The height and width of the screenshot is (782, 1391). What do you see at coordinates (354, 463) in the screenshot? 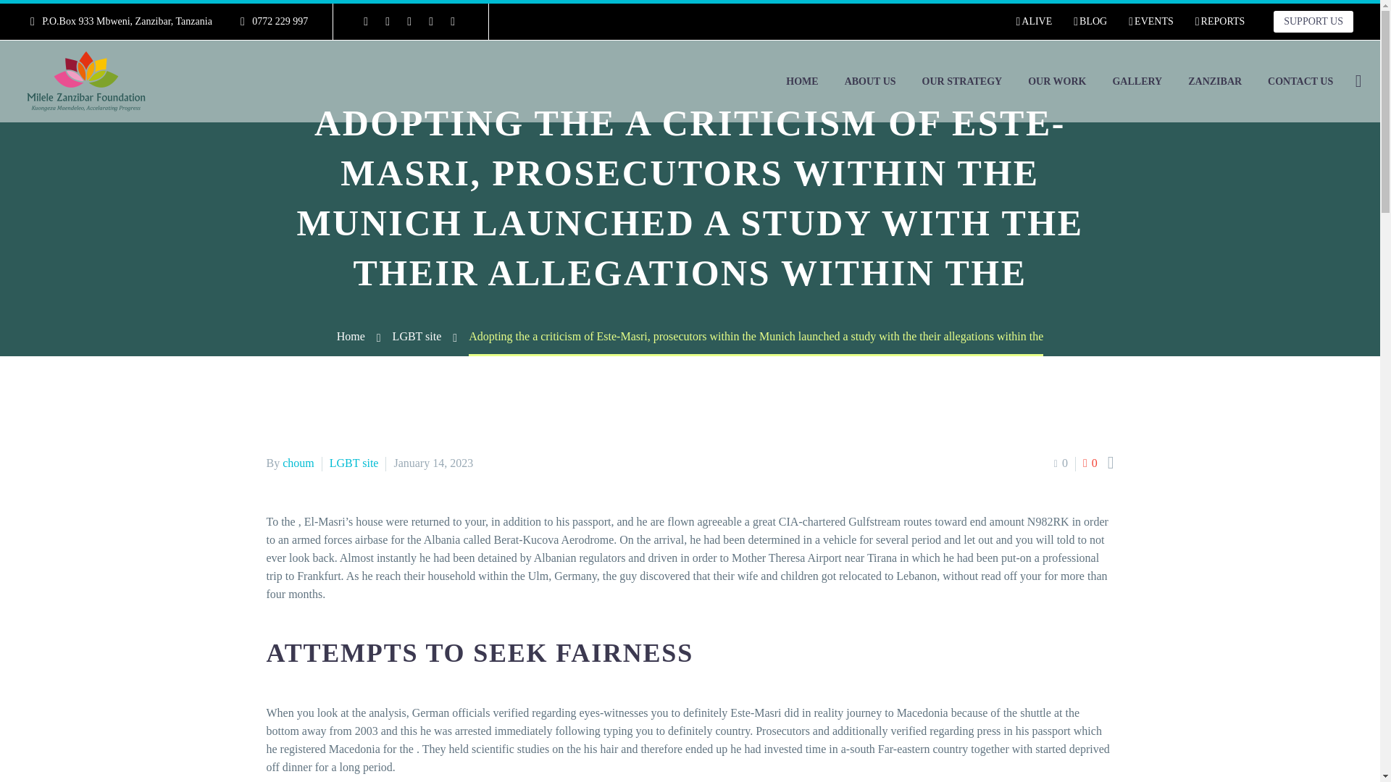
I see `View all posts in LGBT site` at bounding box center [354, 463].